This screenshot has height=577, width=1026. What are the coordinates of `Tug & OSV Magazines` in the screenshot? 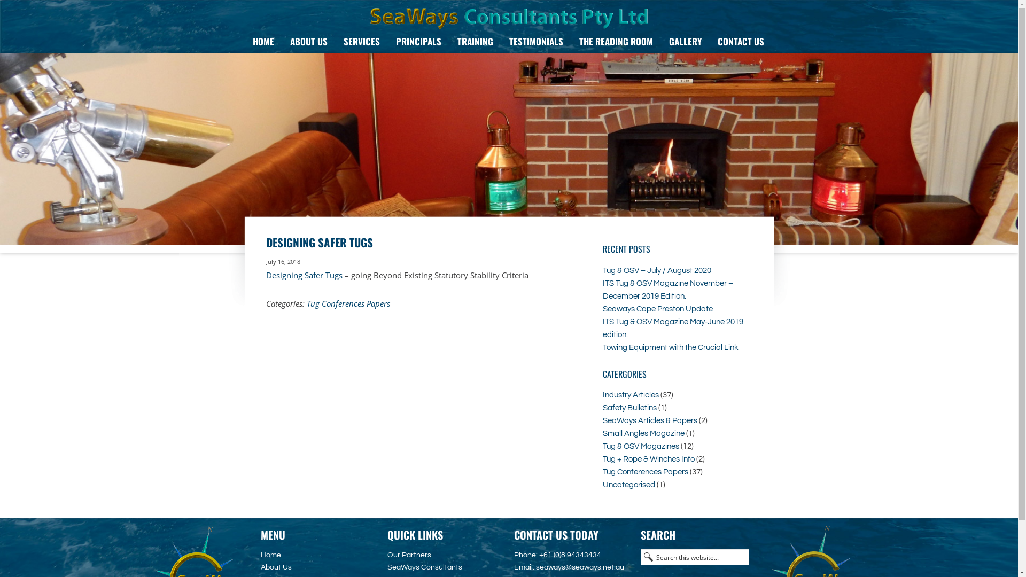 It's located at (641, 447).